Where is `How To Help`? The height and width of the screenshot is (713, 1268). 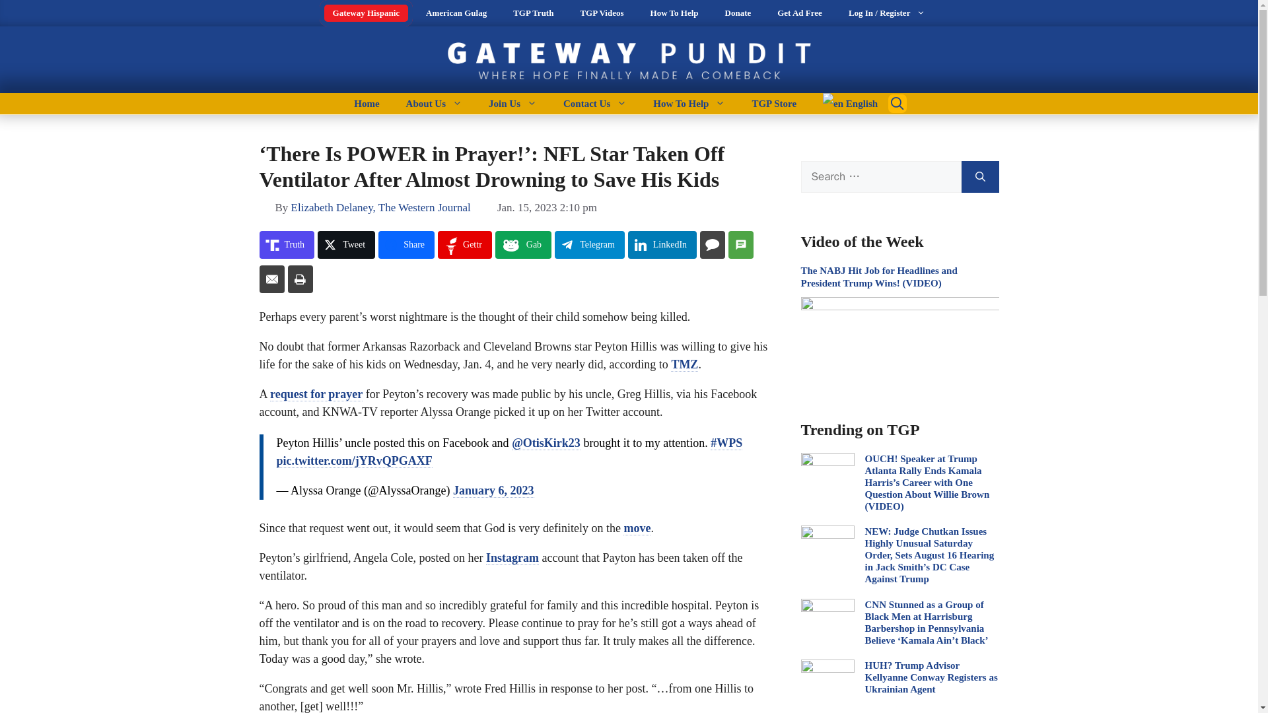 How To Help is located at coordinates (674, 13).